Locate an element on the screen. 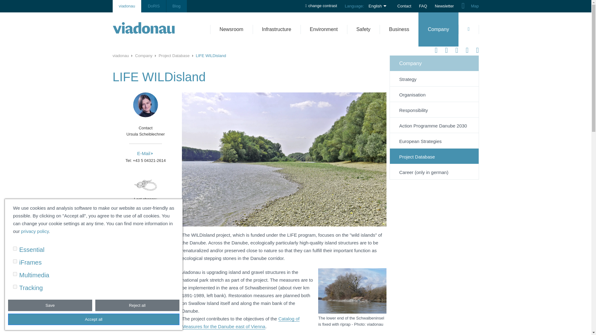  Blog is located at coordinates (176, 6).